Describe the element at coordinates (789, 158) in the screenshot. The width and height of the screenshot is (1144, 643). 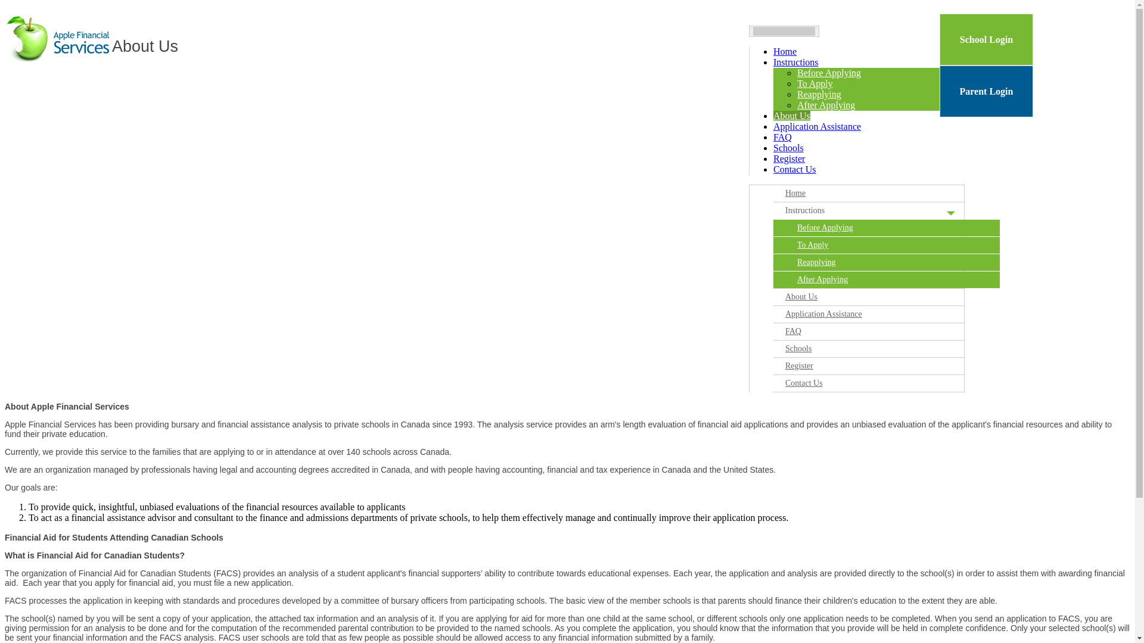
I see `Register` at that location.